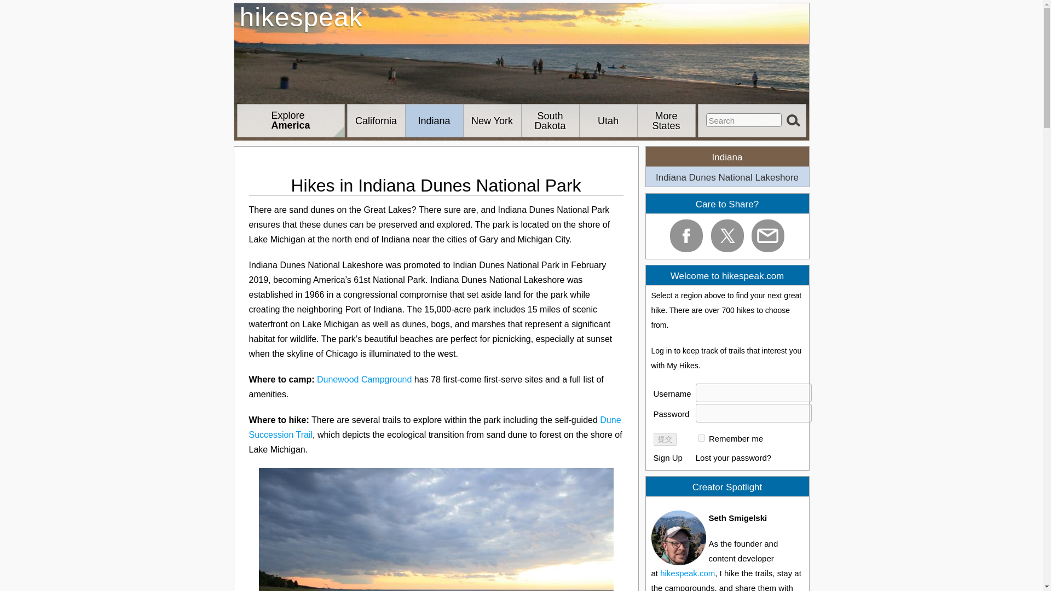  I want to click on hikespeak, so click(744, 120).